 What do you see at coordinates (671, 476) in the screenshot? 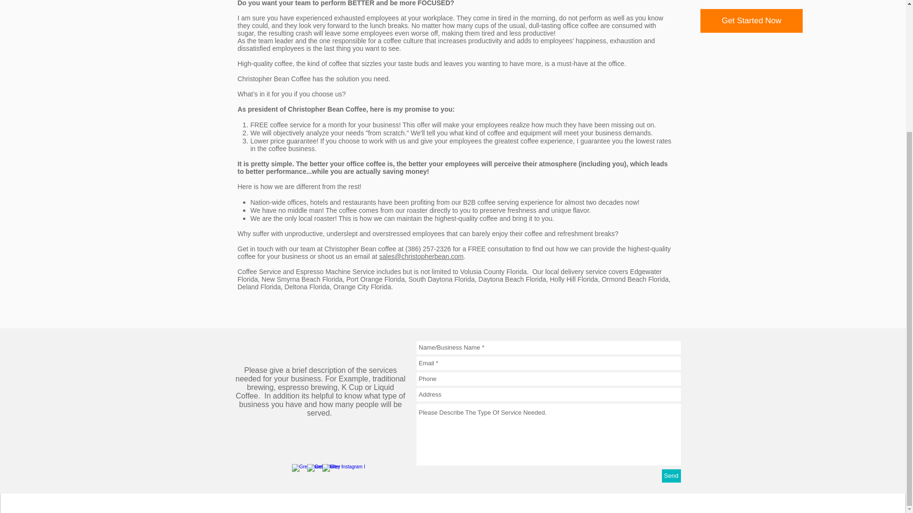
I see `Send` at bounding box center [671, 476].